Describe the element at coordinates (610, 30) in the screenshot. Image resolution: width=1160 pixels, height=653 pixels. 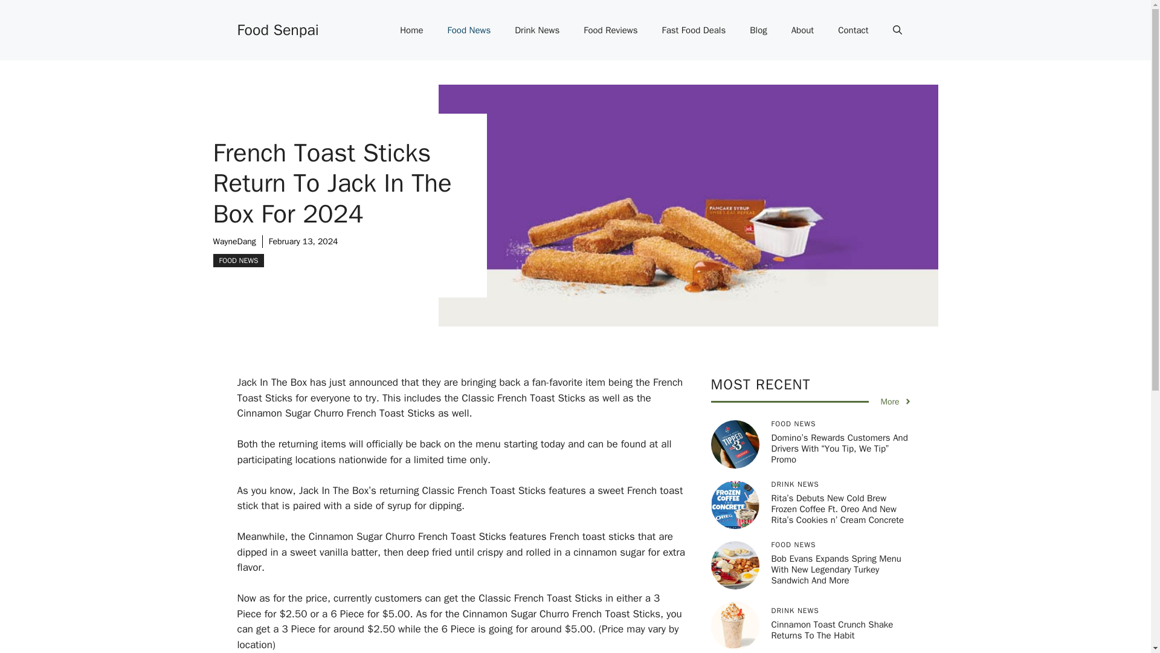
I see `Food Reviews` at that location.